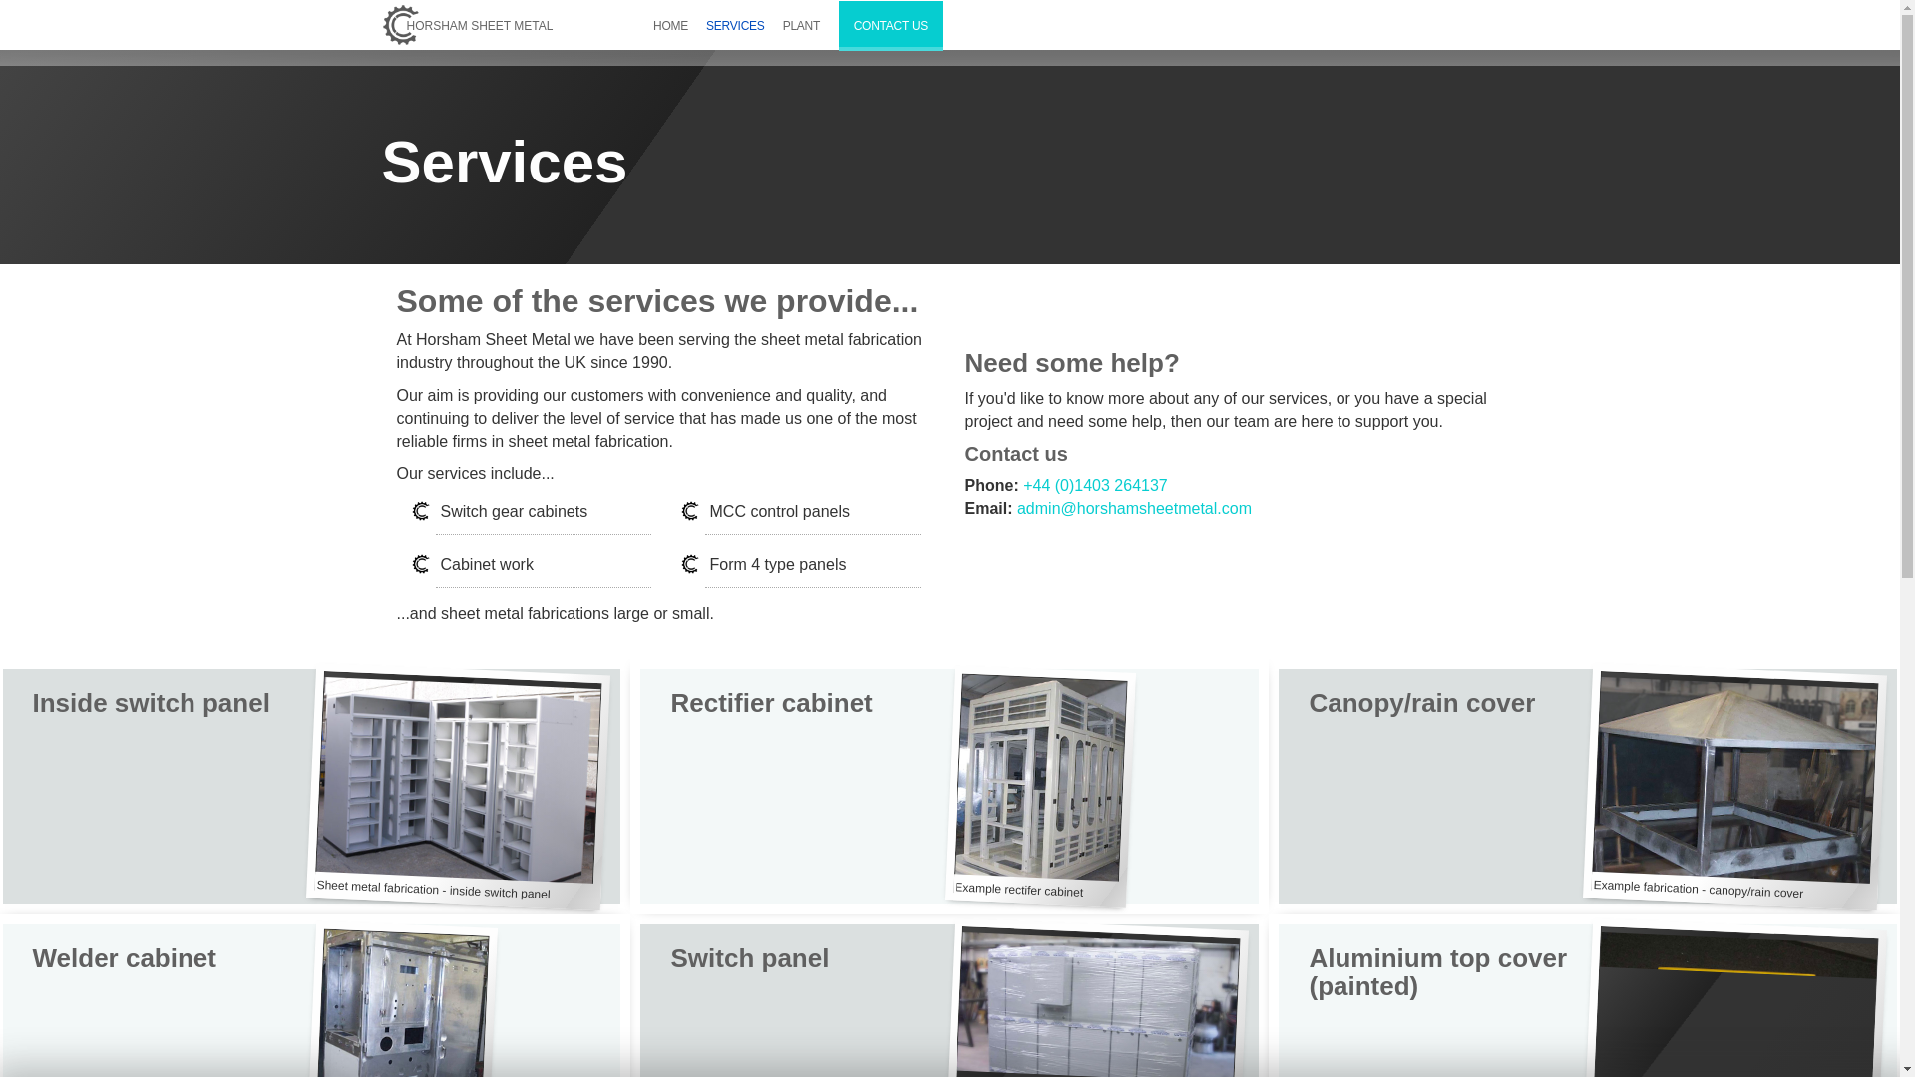 The image size is (1915, 1077). I want to click on PLANT, so click(801, 25).